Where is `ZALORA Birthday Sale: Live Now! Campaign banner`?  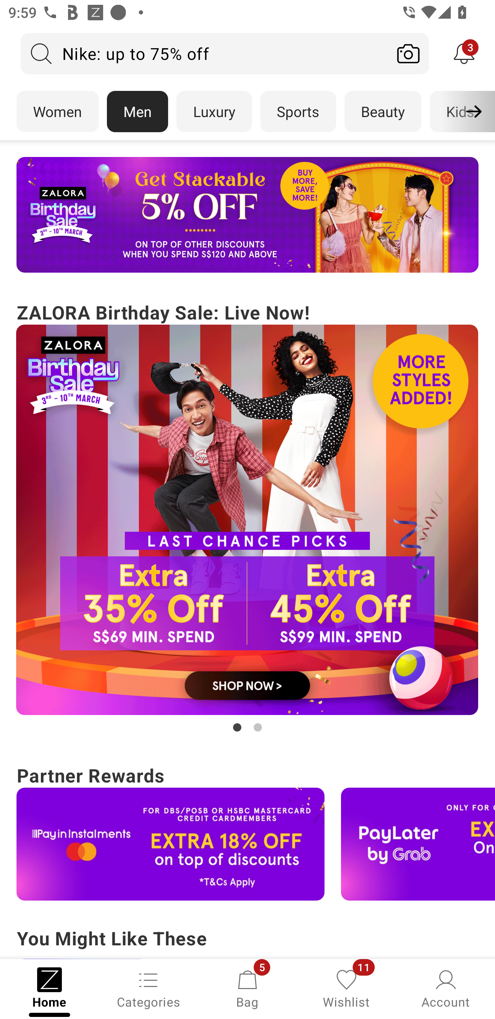
ZALORA Birthday Sale: Live Now! Campaign banner is located at coordinates (247, 516).